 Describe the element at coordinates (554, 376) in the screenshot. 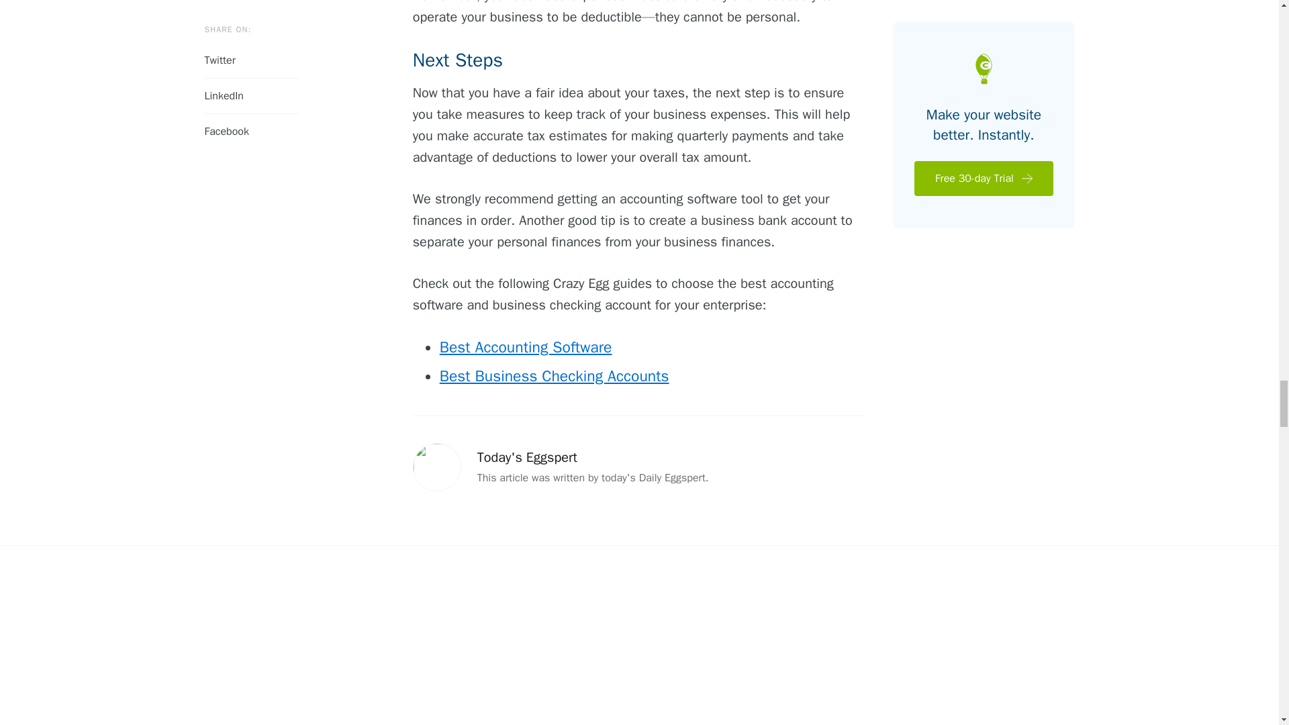

I see `Best Business Checking Accounts` at that location.